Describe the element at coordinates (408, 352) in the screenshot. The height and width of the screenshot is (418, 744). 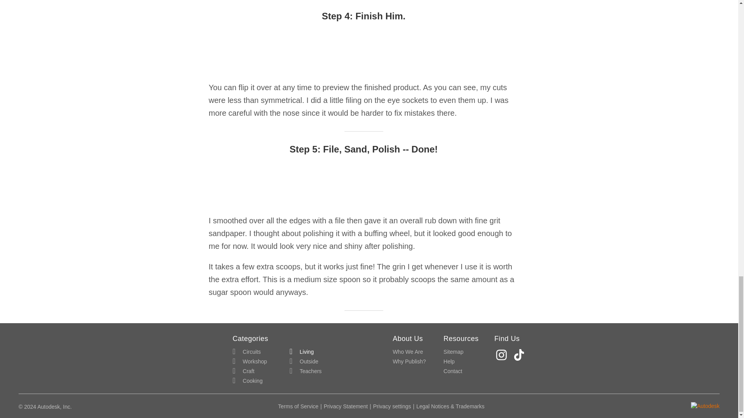
I see `Who We Are` at that location.